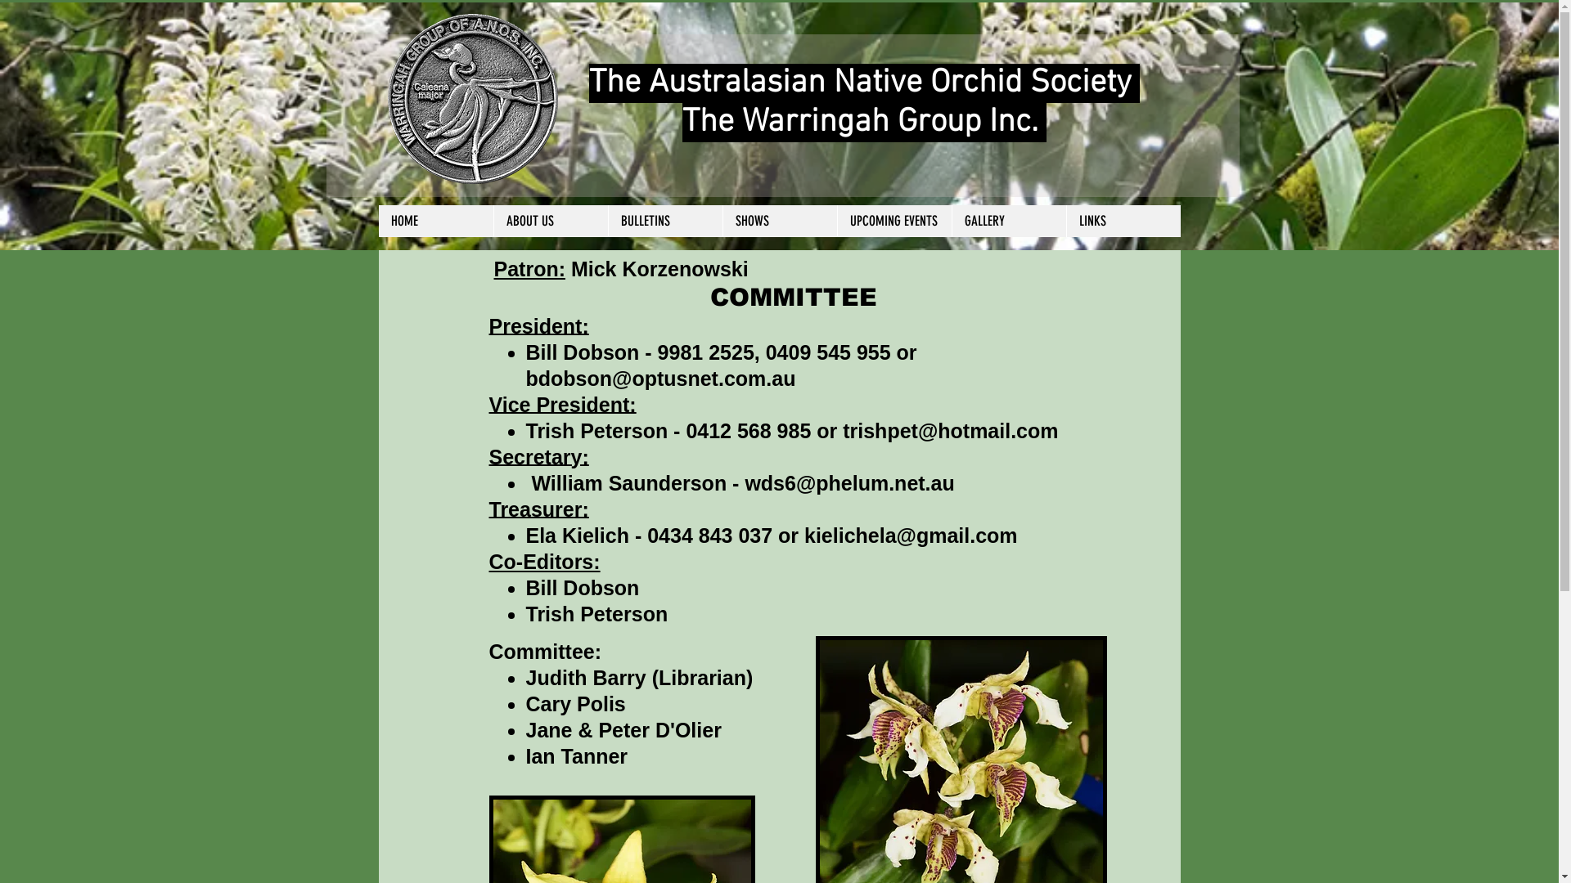  What do you see at coordinates (1123, 221) in the screenshot?
I see `LINKS` at bounding box center [1123, 221].